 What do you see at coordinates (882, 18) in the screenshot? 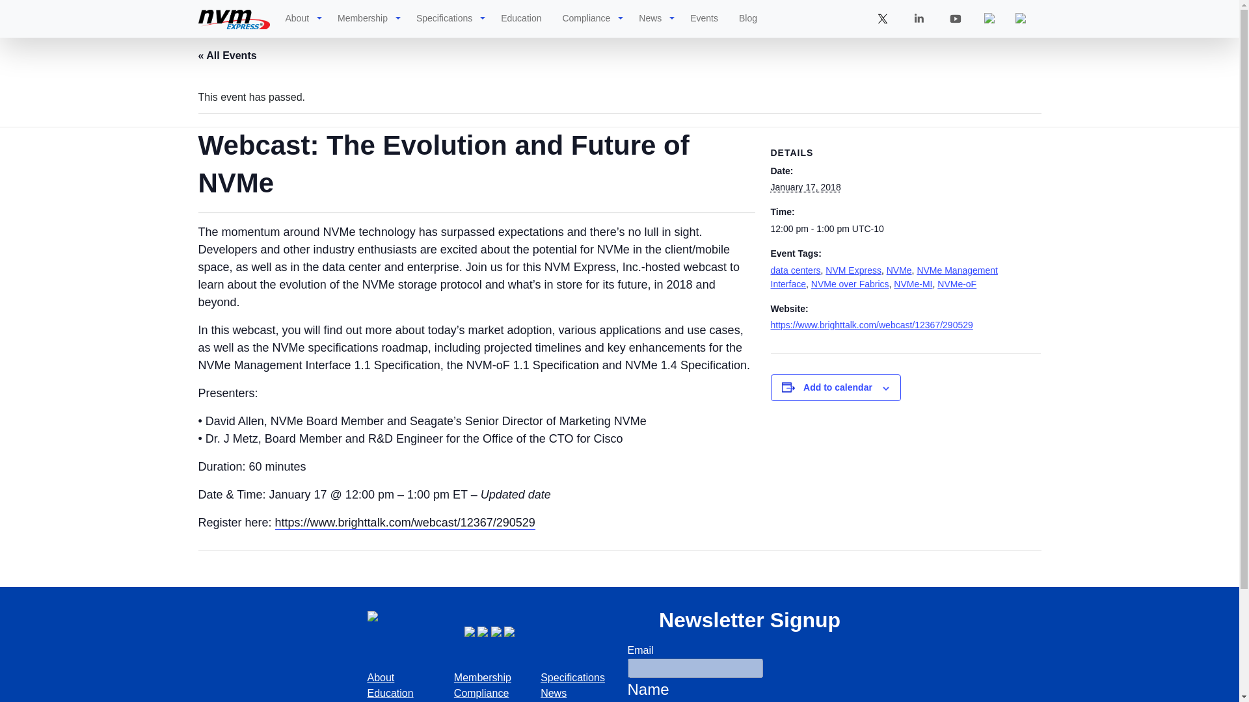
I see `Twitter` at bounding box center [882, 18].